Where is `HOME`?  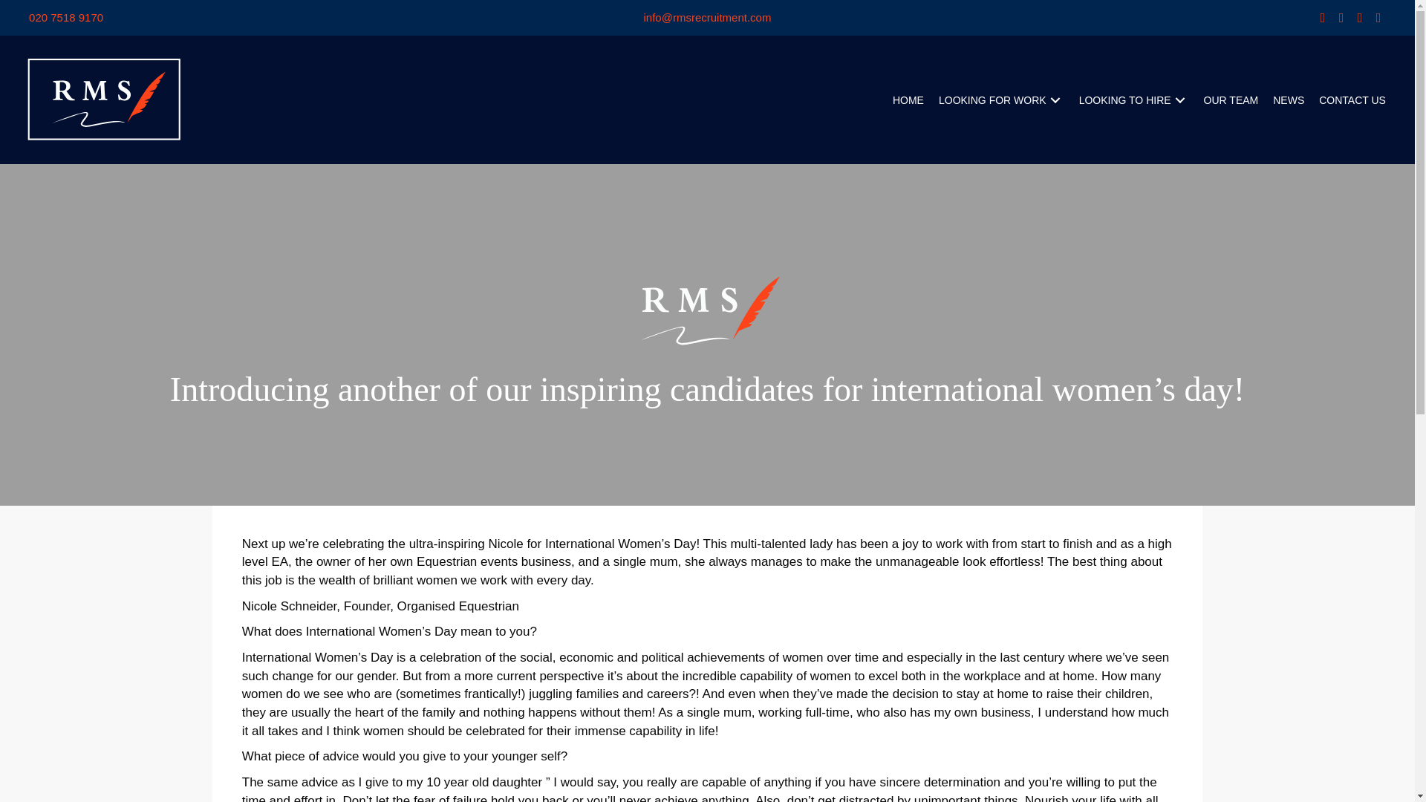
HOME is located at coordinates (908, 100).